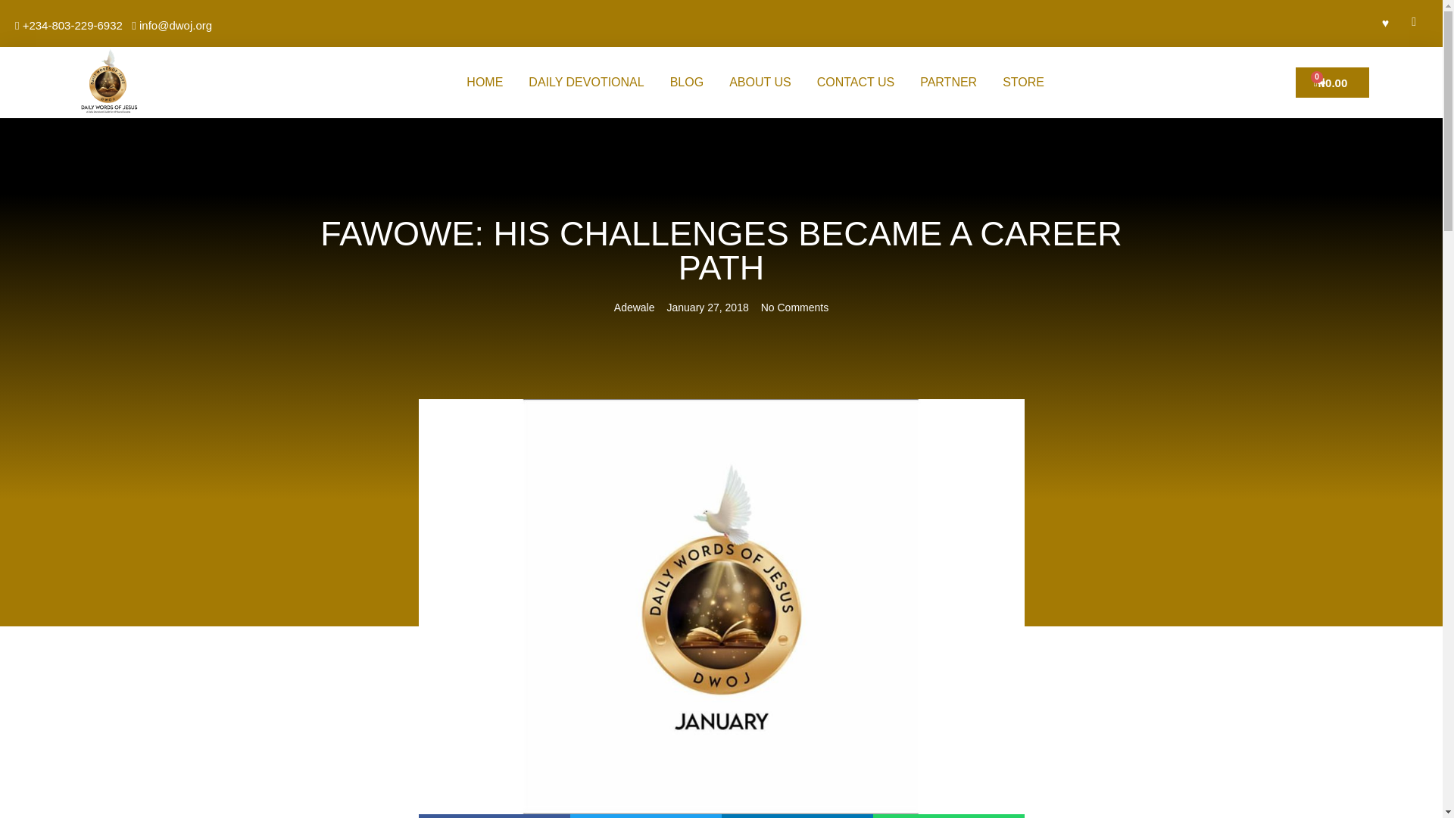  I want to click on ABOUT US, so click(760, 82).